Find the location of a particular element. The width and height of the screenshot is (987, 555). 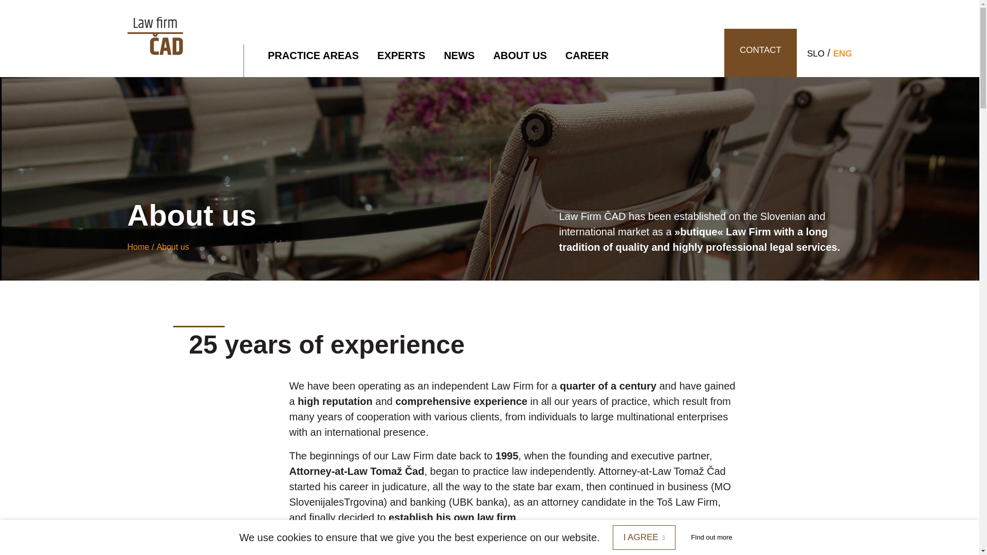

Find out more is located at coordinates (711, 538).